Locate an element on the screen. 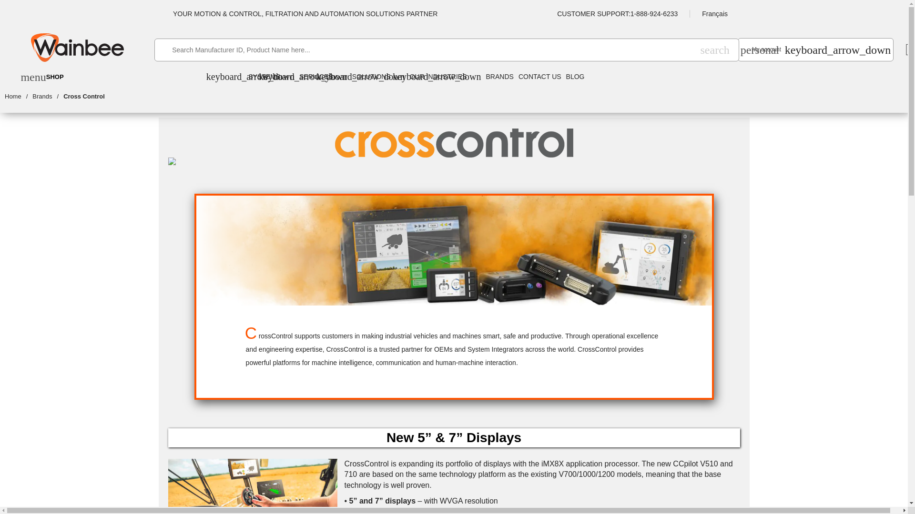 This screenshot has width=915, height=514. SYSTEMS is located at coordinates (77, 48).